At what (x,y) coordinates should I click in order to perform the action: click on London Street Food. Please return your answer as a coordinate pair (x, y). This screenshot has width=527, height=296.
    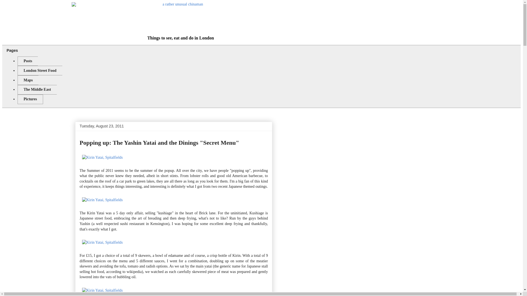
    Looking at the image, I should click on (40, 70).